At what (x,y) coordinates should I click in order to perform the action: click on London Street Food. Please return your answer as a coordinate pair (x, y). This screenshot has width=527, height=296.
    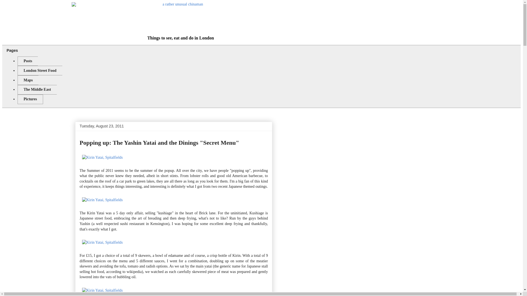
    Looking at the image, I should click on (40, 70).